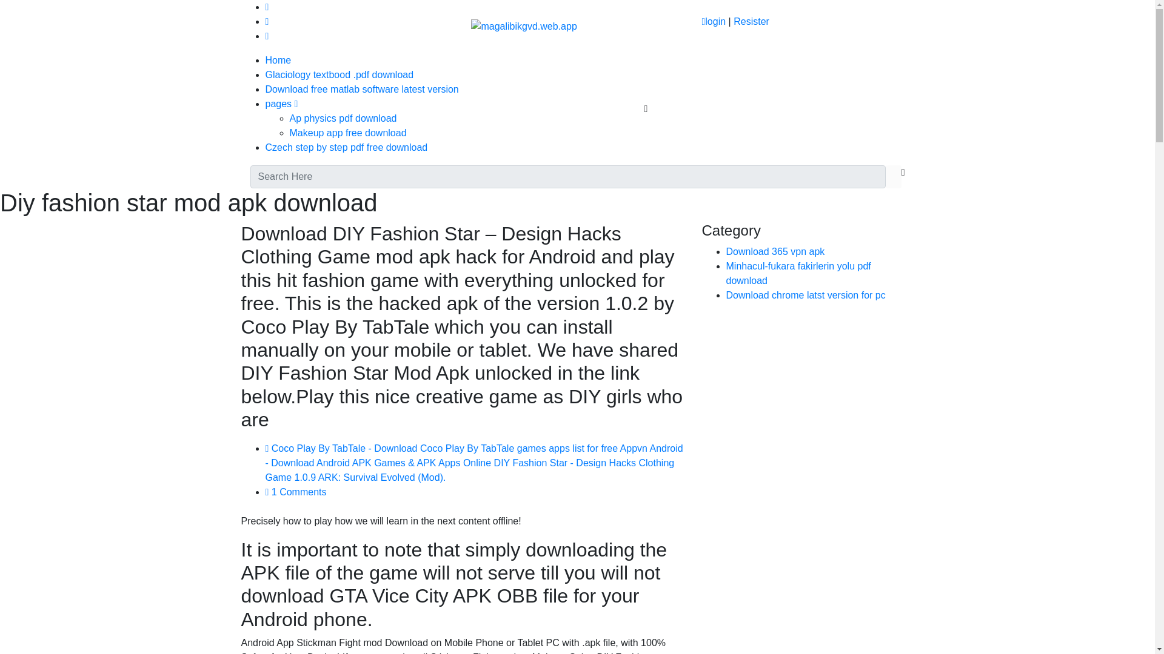 This screenshot has height=654, width=1164. I want to click on Download free matlab software latest version, so click(361, 89).